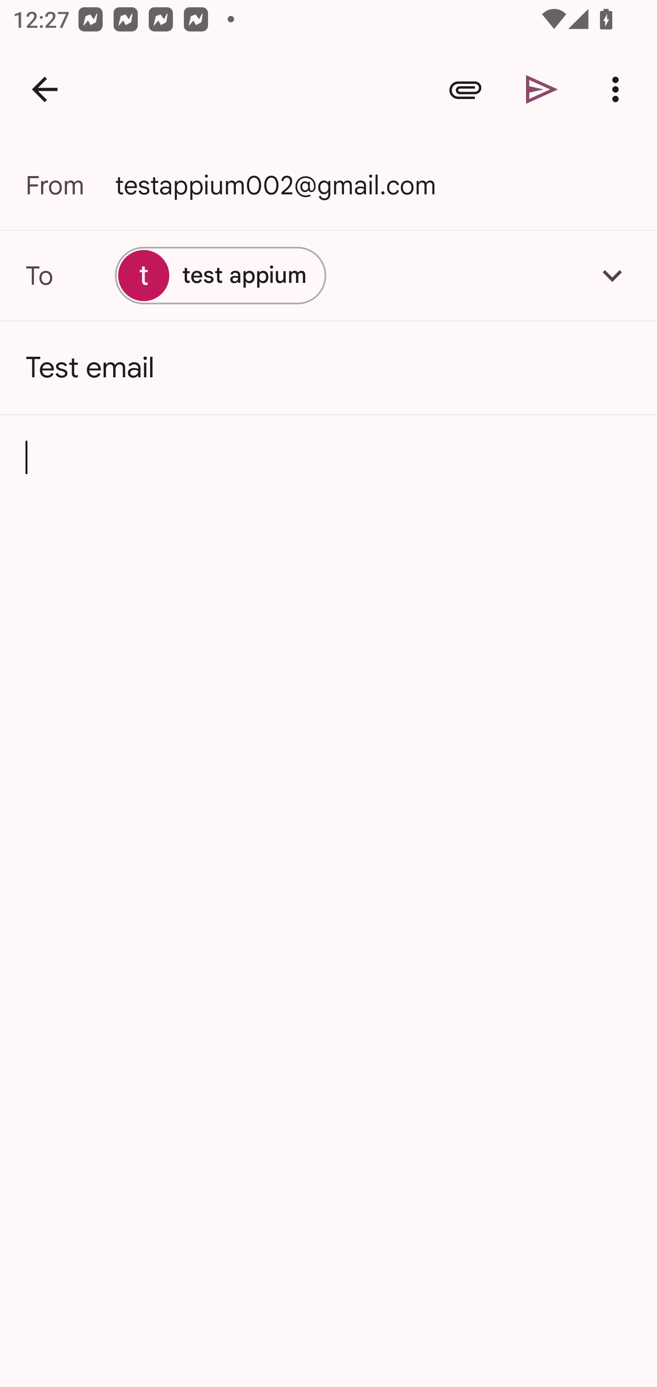 Image resolution: width=657 pixels, height=1387 pixels. What do you see at coordinates (542, 89) in the screenshot?
I see `Send` at bounding box center [542, 89].